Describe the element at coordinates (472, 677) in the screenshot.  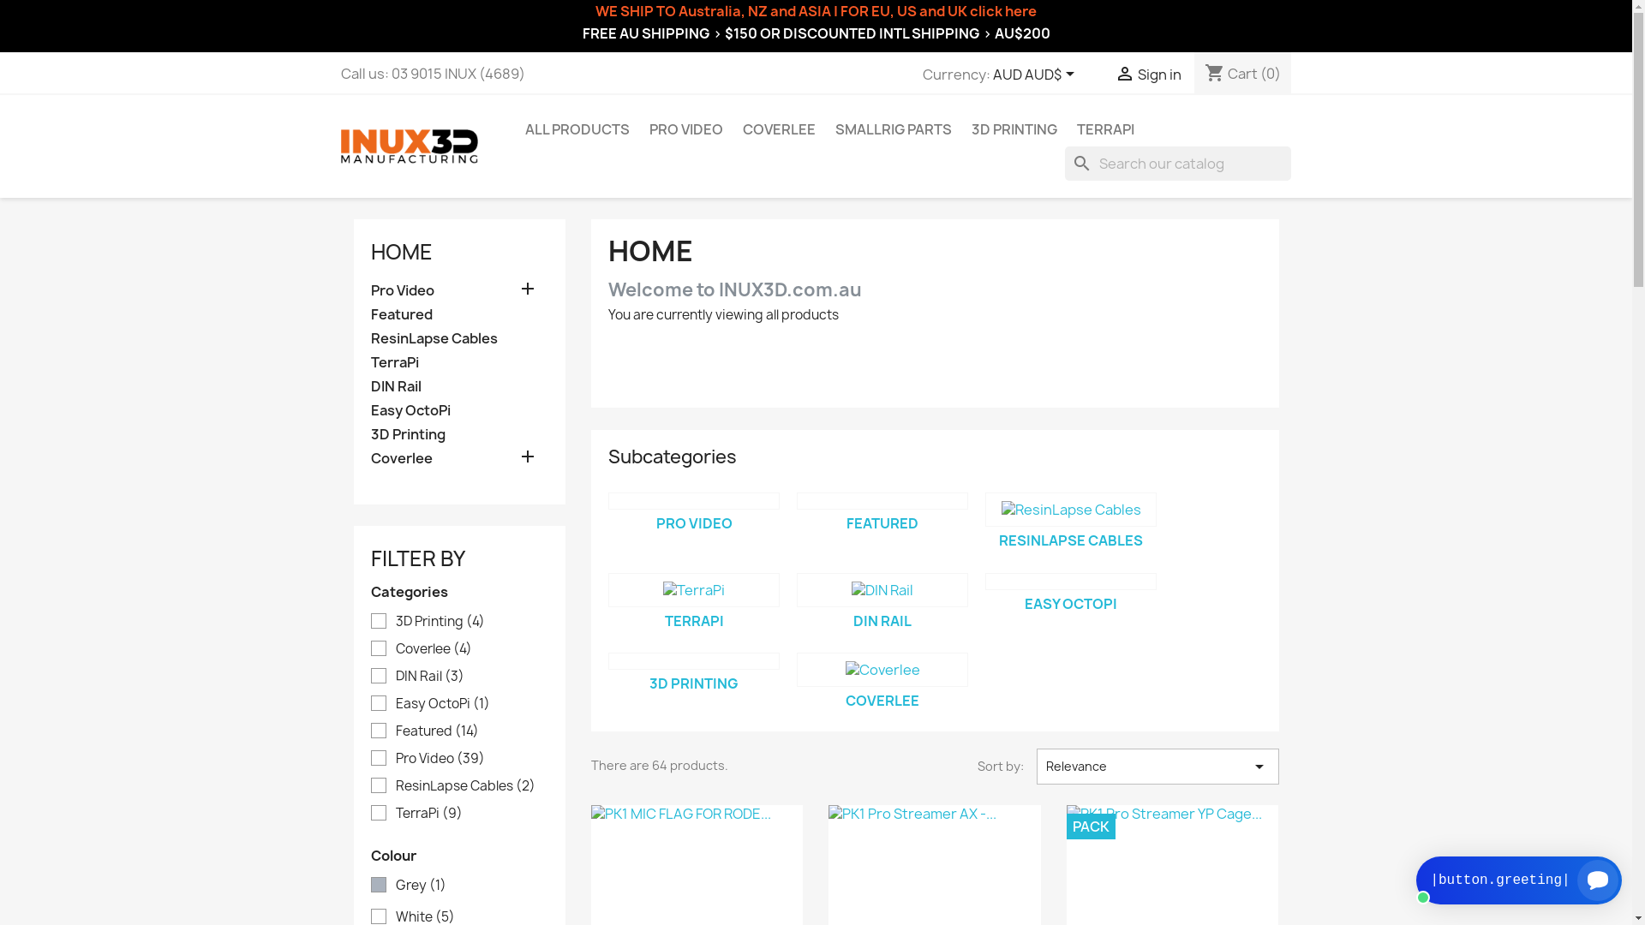
I see `DIN Rail (3)` at that location.